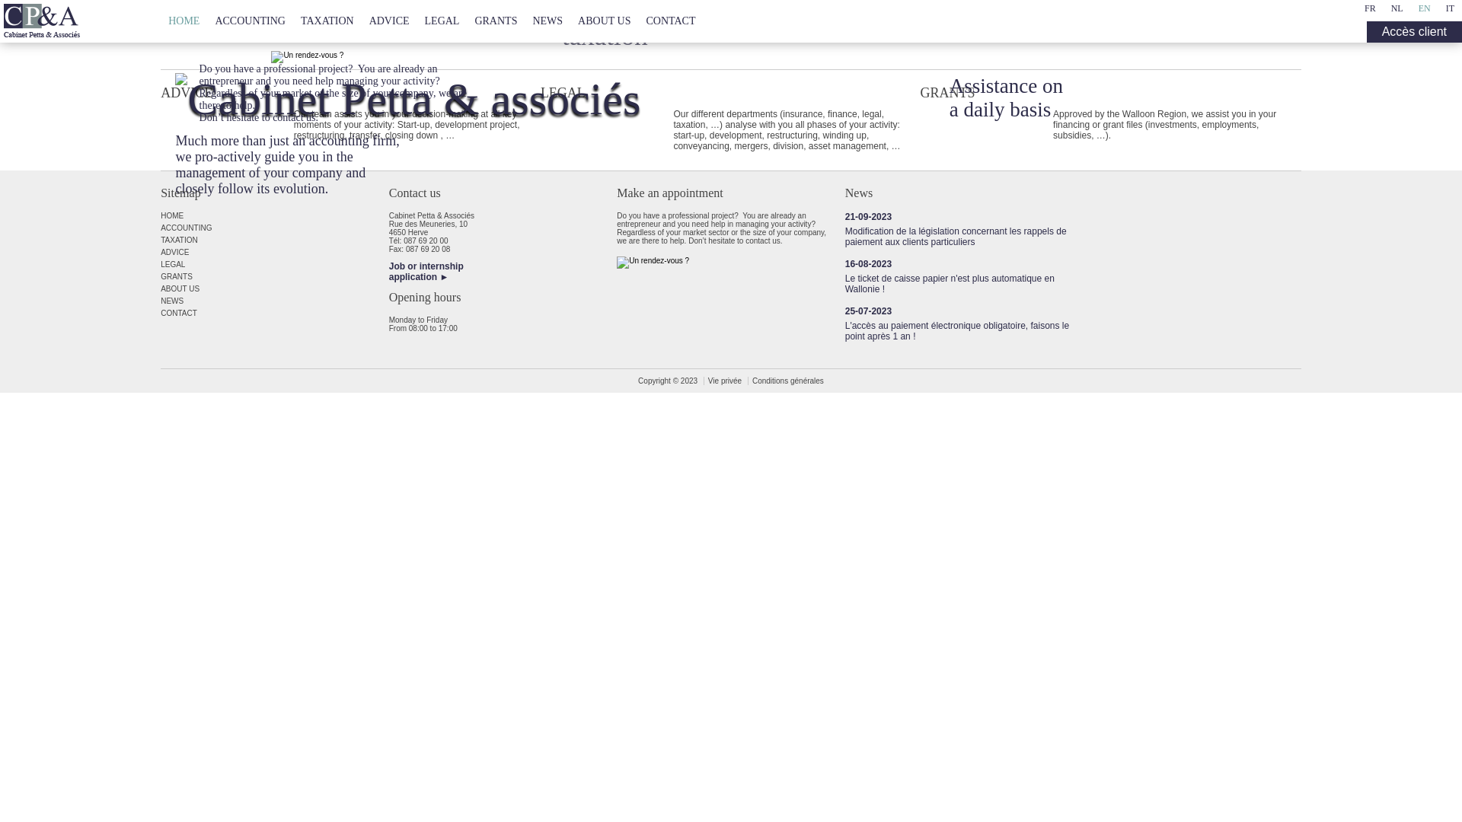 The height and width of the screenshot is (822, 1462). I want to click on ACCOUNTING, so click(275, 228).